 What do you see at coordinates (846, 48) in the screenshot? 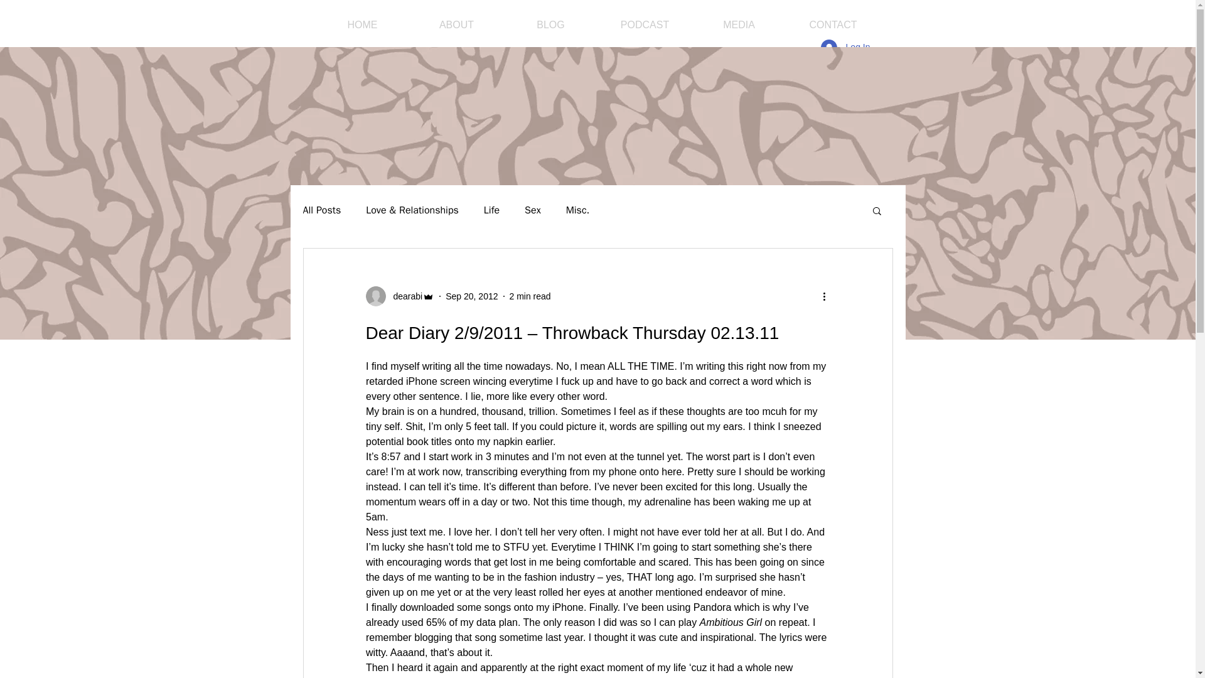
I see `Log In` at bounding box center [846, 48].